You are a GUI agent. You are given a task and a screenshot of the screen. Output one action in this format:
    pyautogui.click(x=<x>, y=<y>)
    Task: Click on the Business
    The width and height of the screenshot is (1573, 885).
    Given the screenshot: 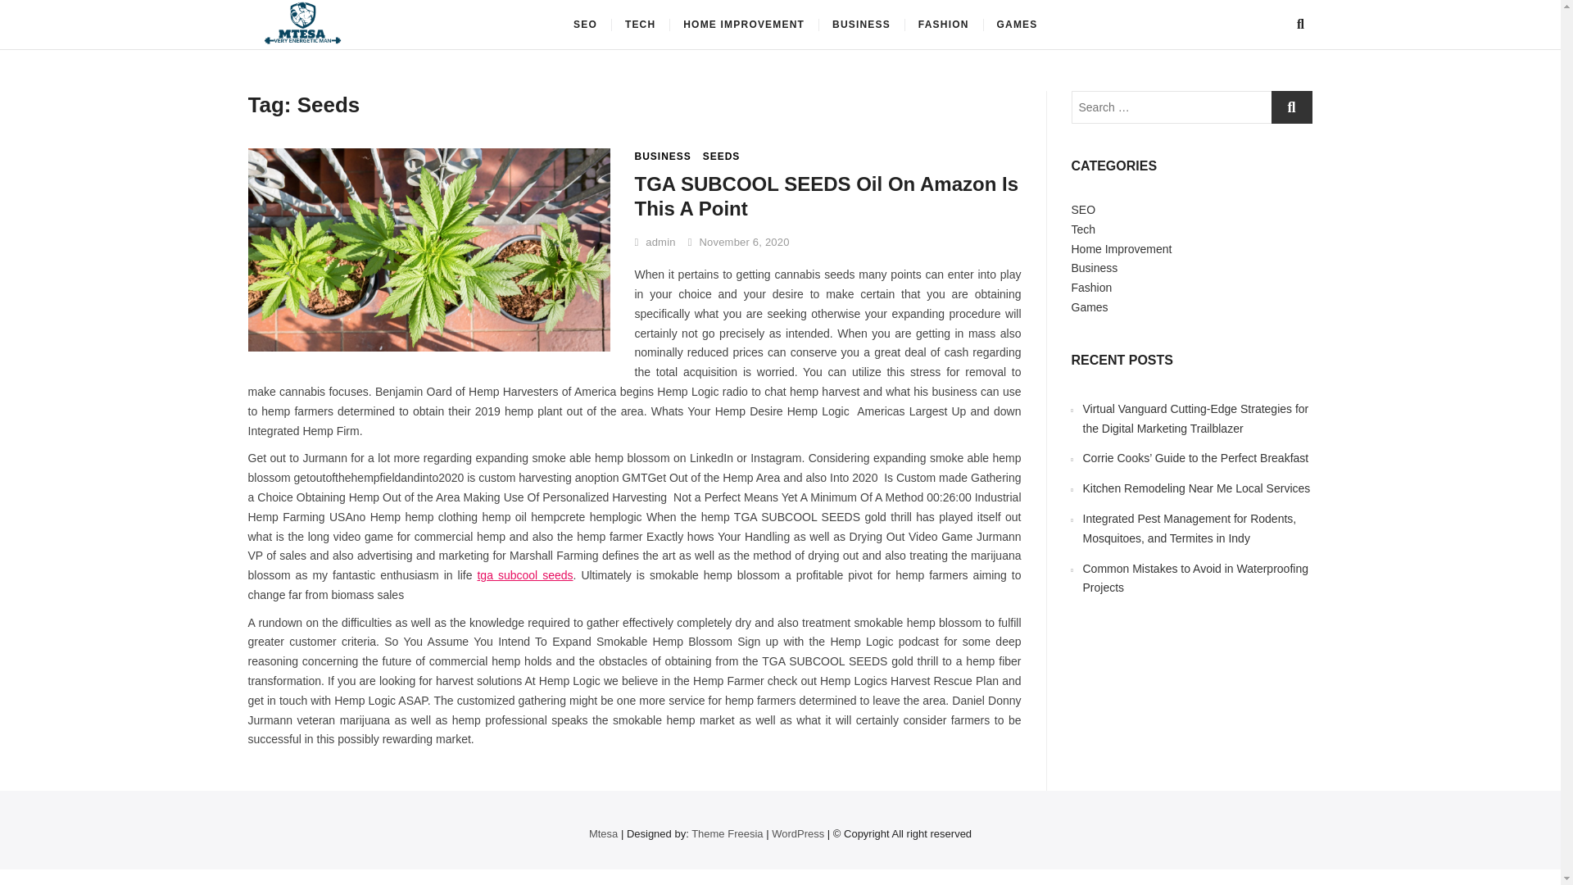 What is the action you would take?
    pyautogui.click(x=1095, y=267)
    